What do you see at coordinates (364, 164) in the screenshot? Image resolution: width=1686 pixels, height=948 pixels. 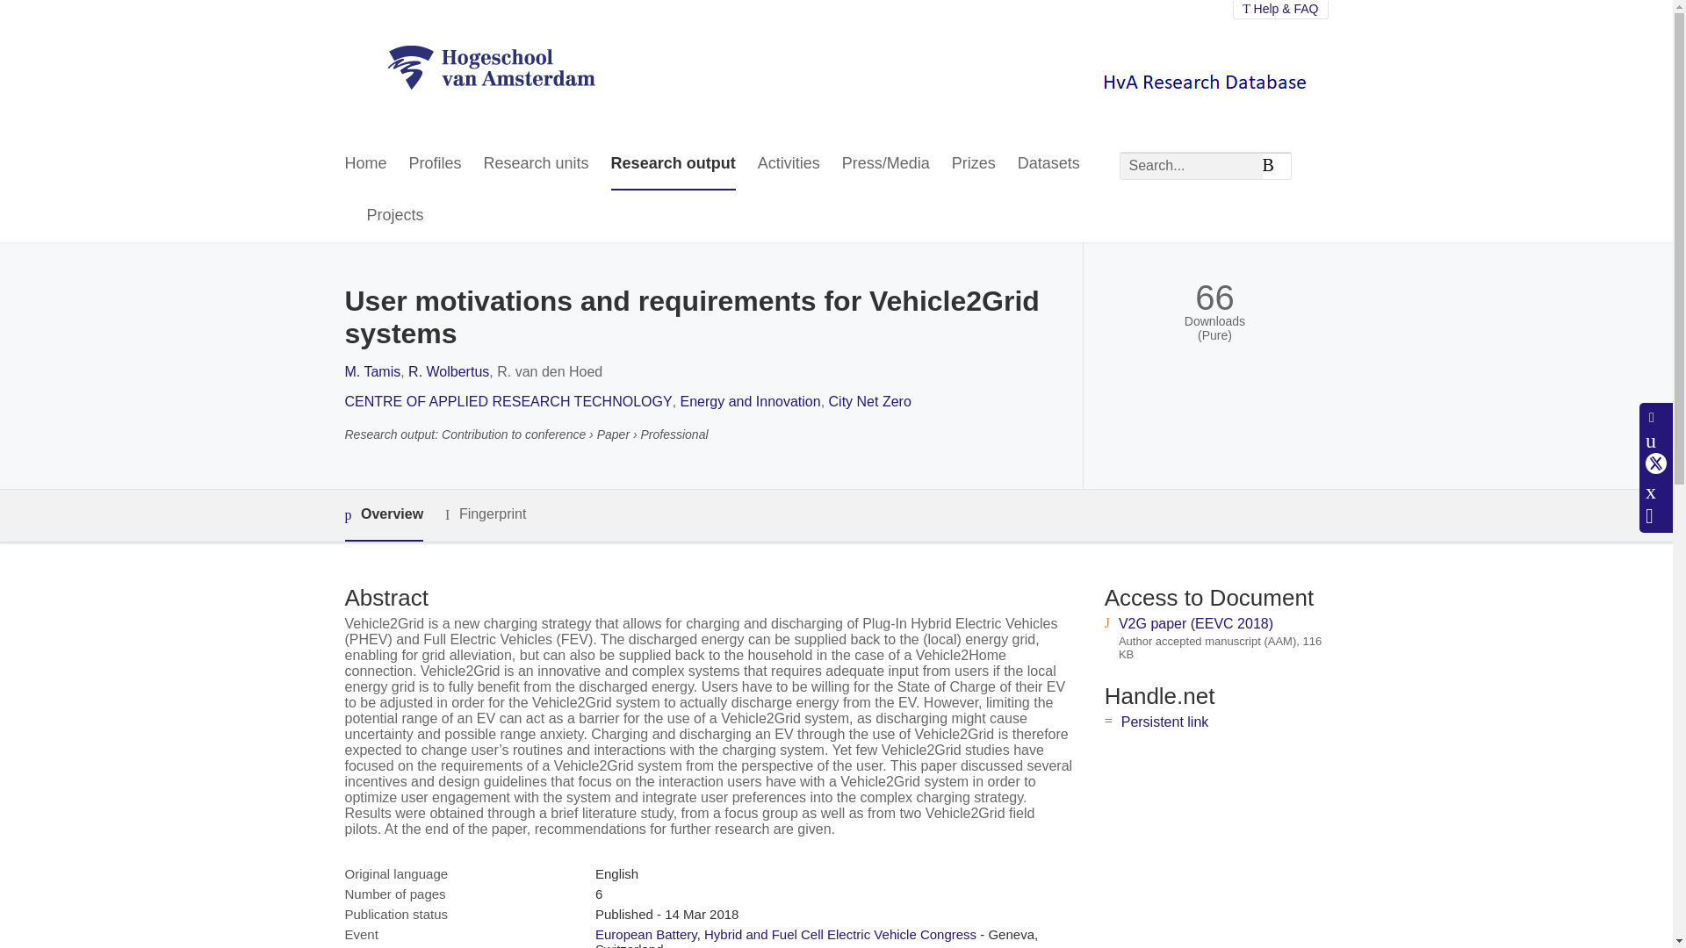 I see `Home` at bounding box center [364, 164].